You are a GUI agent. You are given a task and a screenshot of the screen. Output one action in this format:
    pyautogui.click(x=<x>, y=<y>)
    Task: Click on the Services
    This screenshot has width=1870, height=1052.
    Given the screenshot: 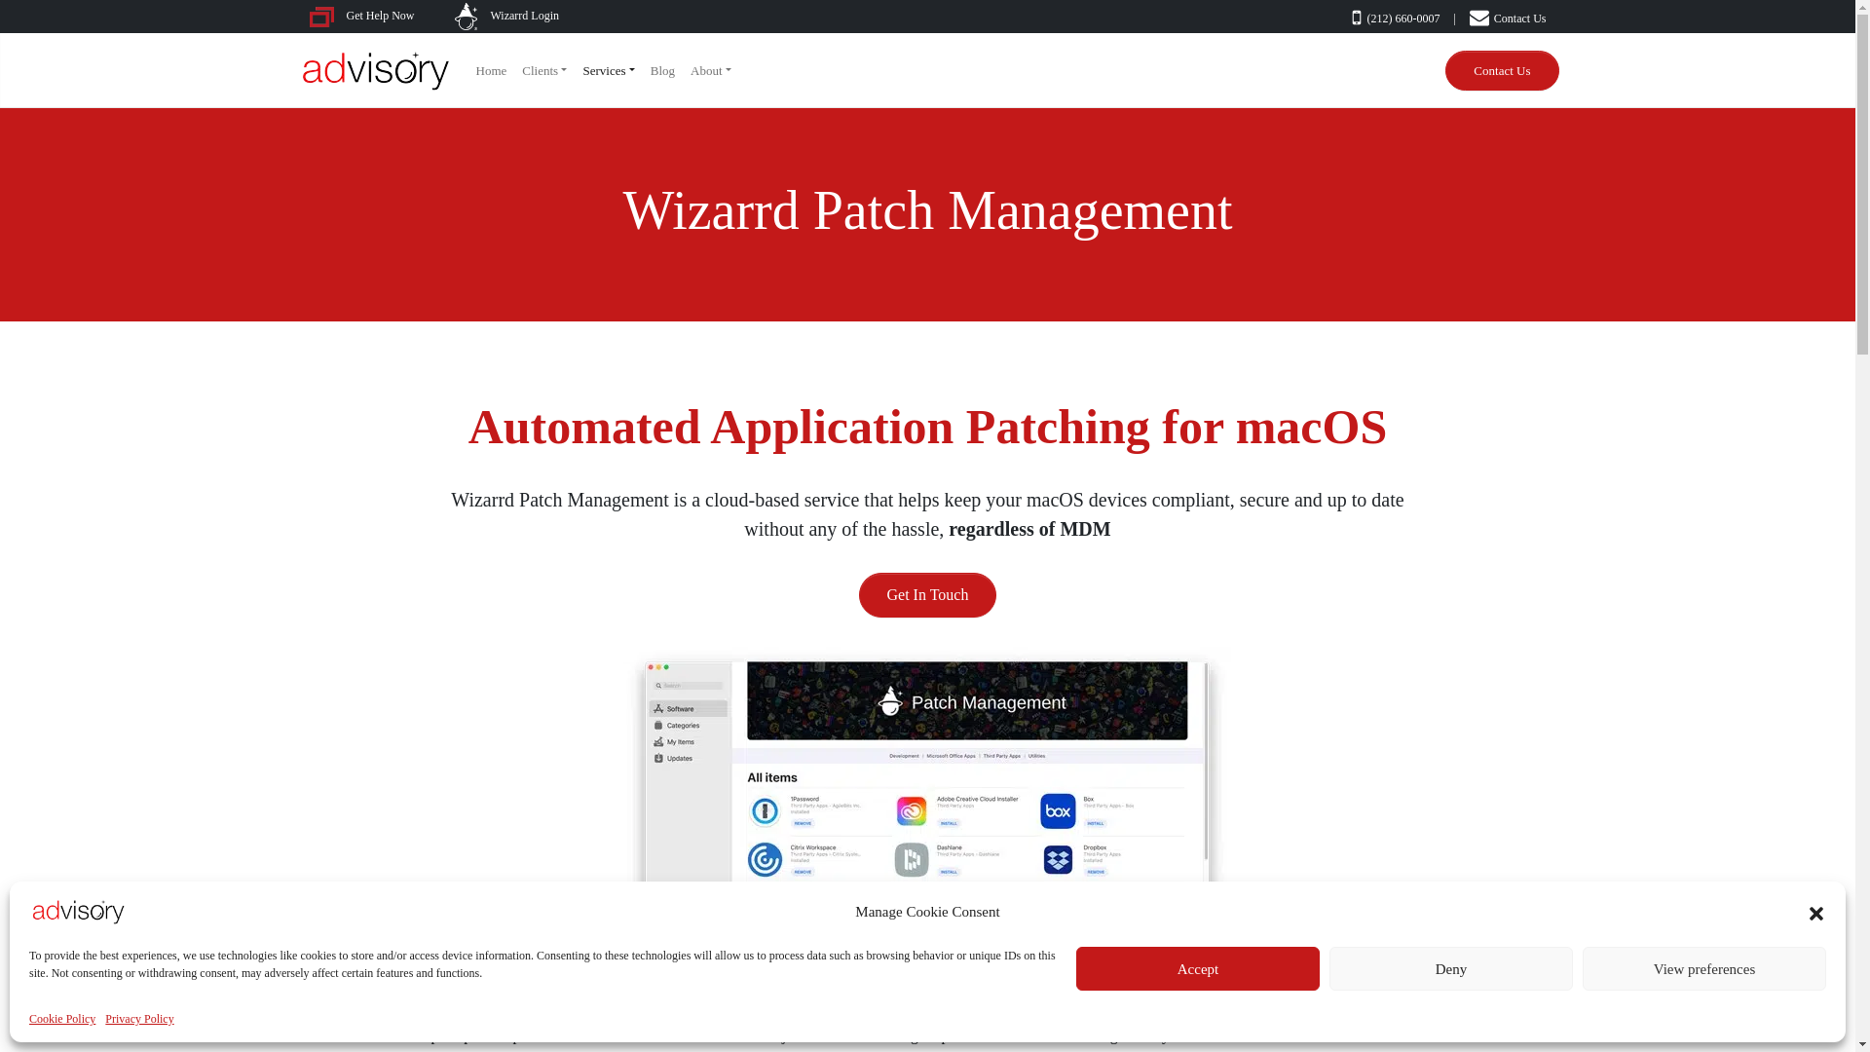 What is the action you would take?
    pyautogui.click(x=608, y=70)
    